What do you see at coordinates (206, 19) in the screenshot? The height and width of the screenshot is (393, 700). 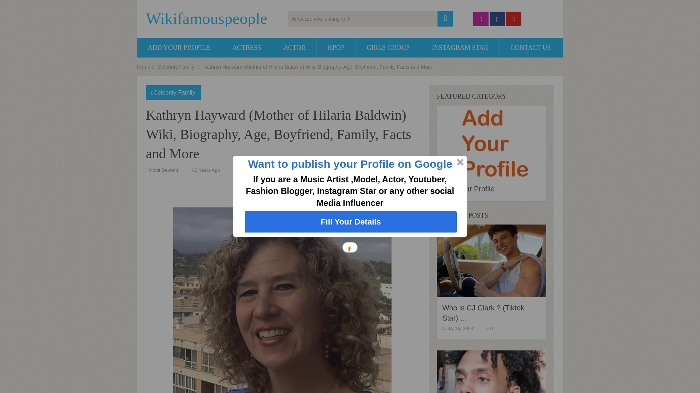 I see `Wikifamouspeople` at bounding box center [206, 19].